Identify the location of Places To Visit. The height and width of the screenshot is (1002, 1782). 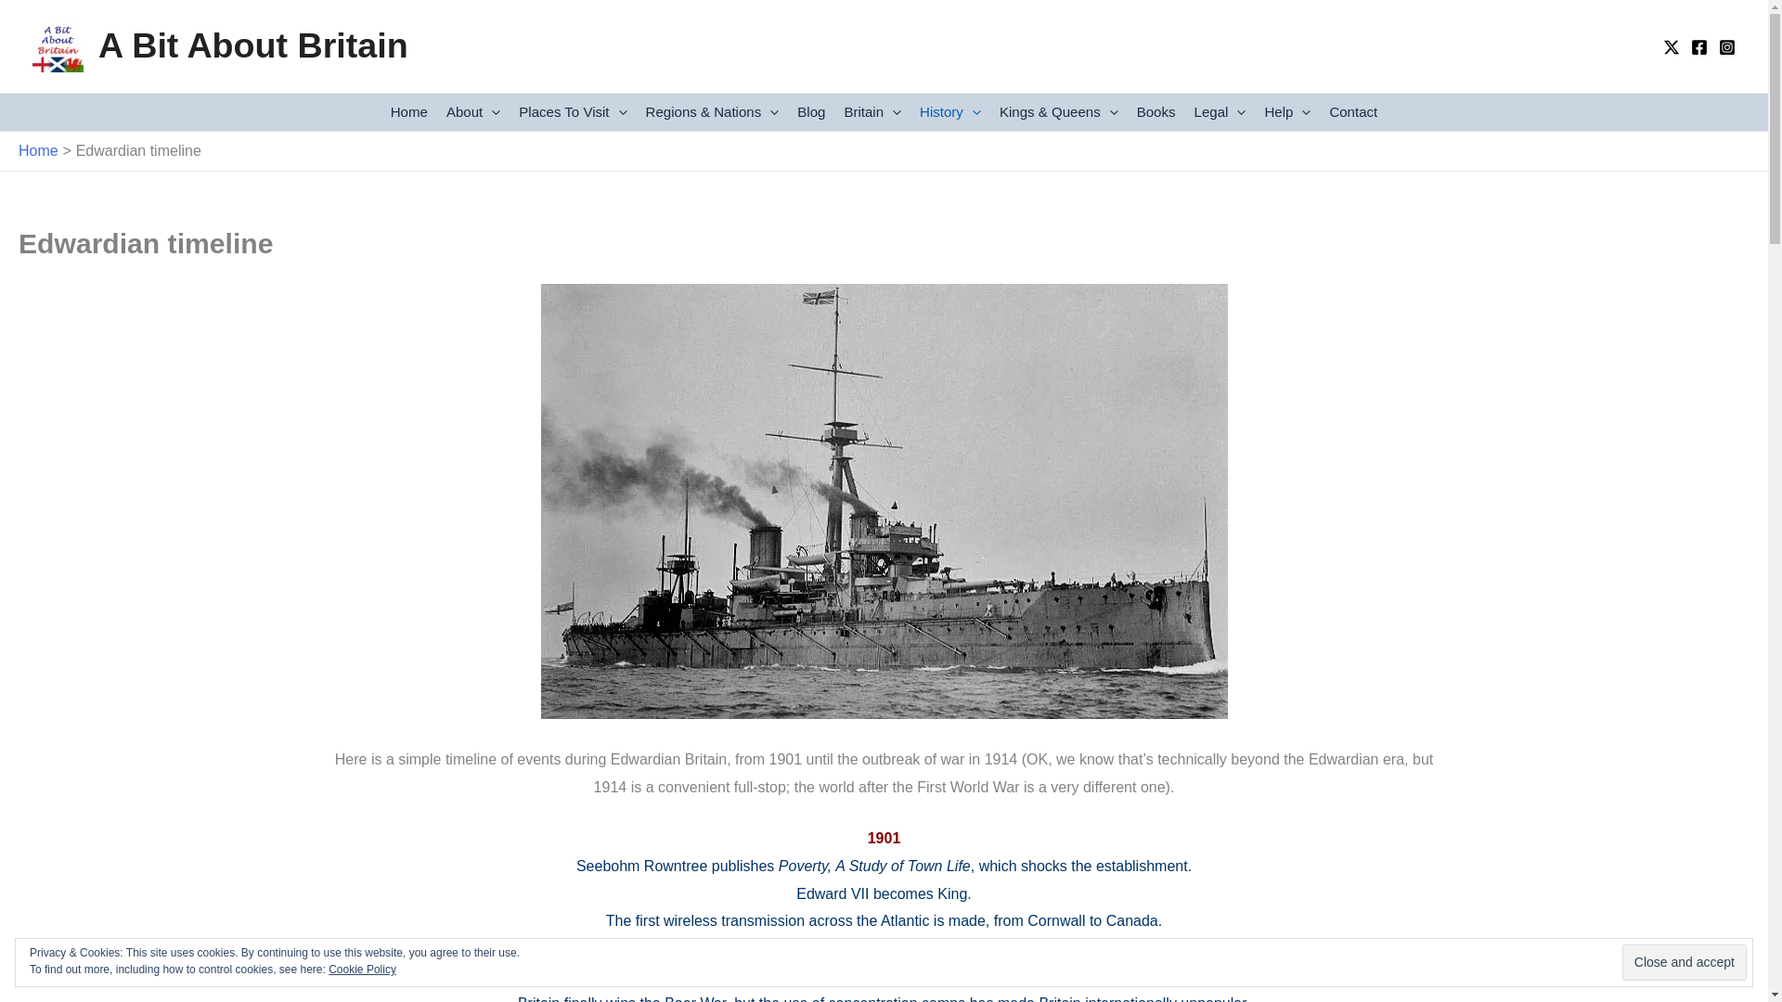
(573, 112).